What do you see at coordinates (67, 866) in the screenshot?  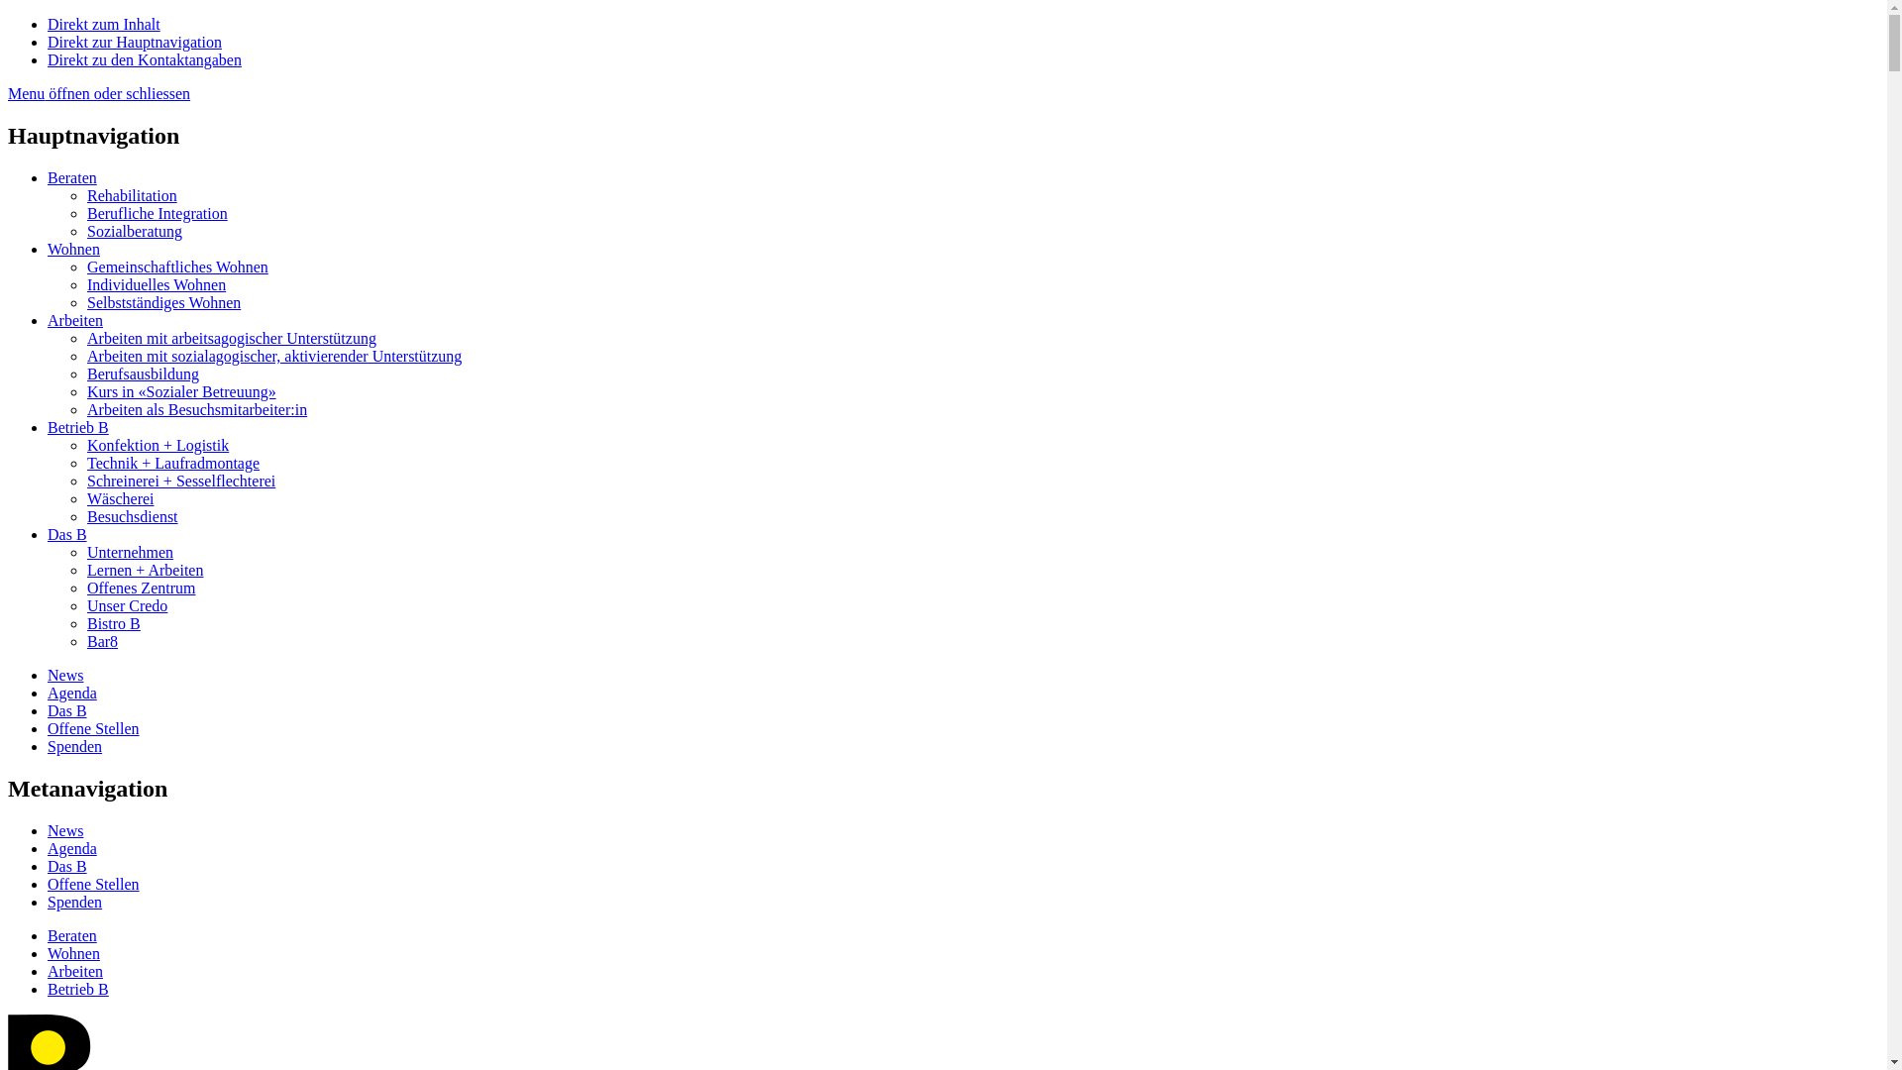 I see `Das B` at bounding box center [67, 866].